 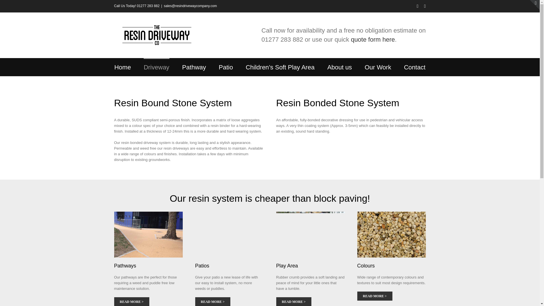 I want to click on About us, so click(x=339, y=67).